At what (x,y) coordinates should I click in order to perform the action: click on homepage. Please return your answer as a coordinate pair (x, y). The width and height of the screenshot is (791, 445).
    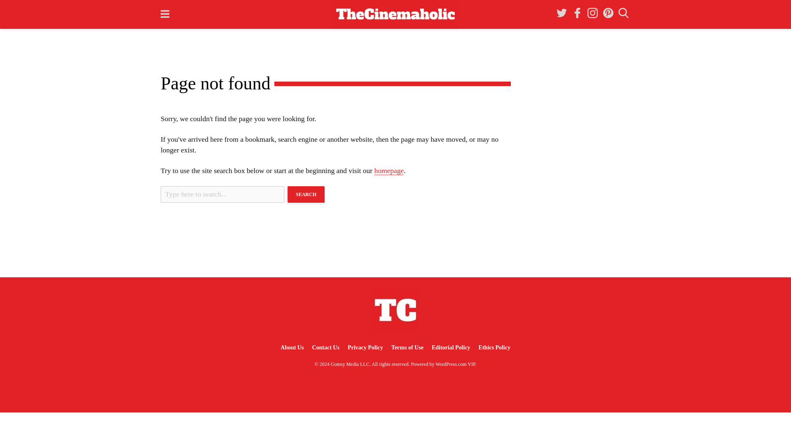
    Looking at the image, I should click on (389, 171).